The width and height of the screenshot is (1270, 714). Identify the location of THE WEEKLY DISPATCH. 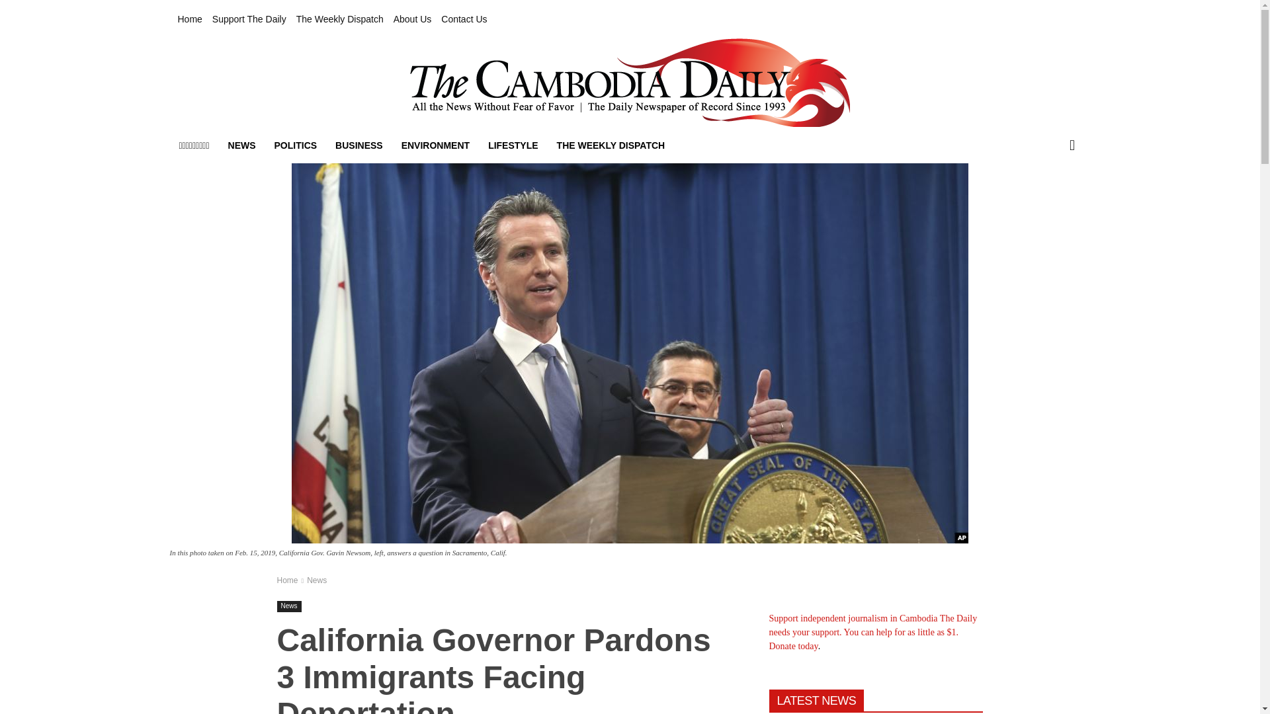
(611, 145).